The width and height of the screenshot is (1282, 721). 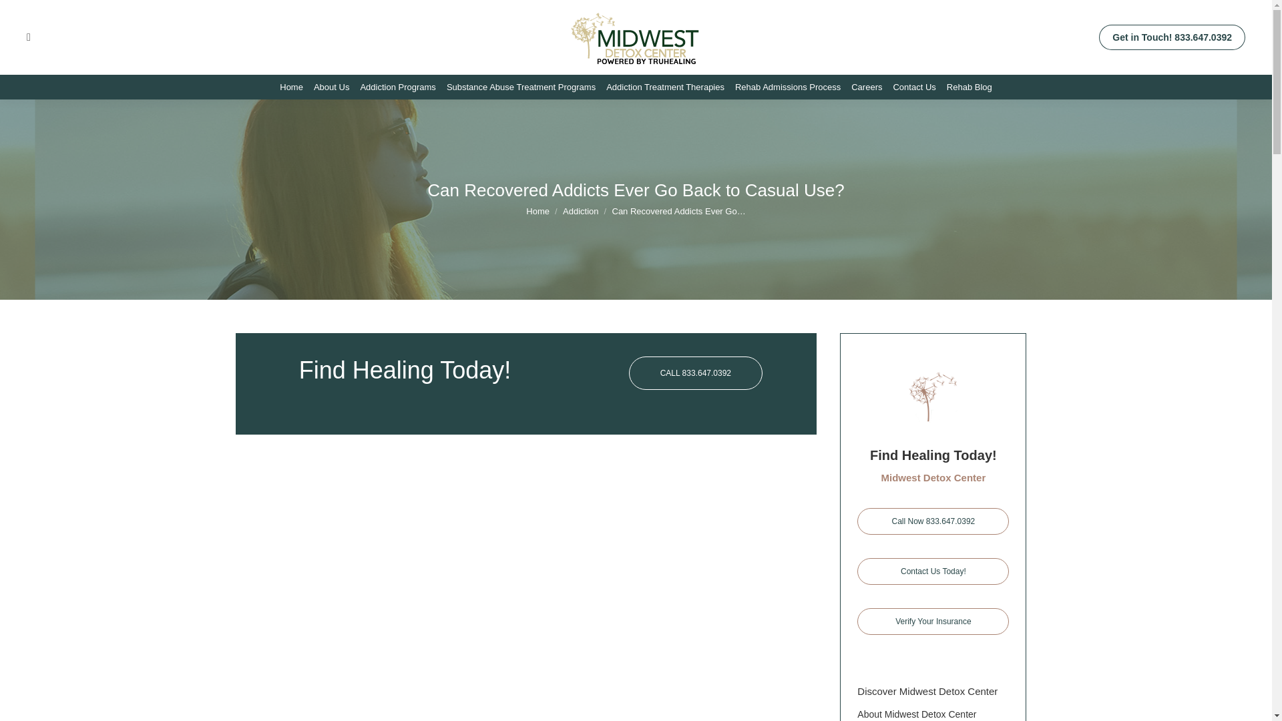 What do you see at coordinates (1171, 37) in the screenshot?
I see `Get in Touch! 833.647.0392` at bounding box center [1171, 37].